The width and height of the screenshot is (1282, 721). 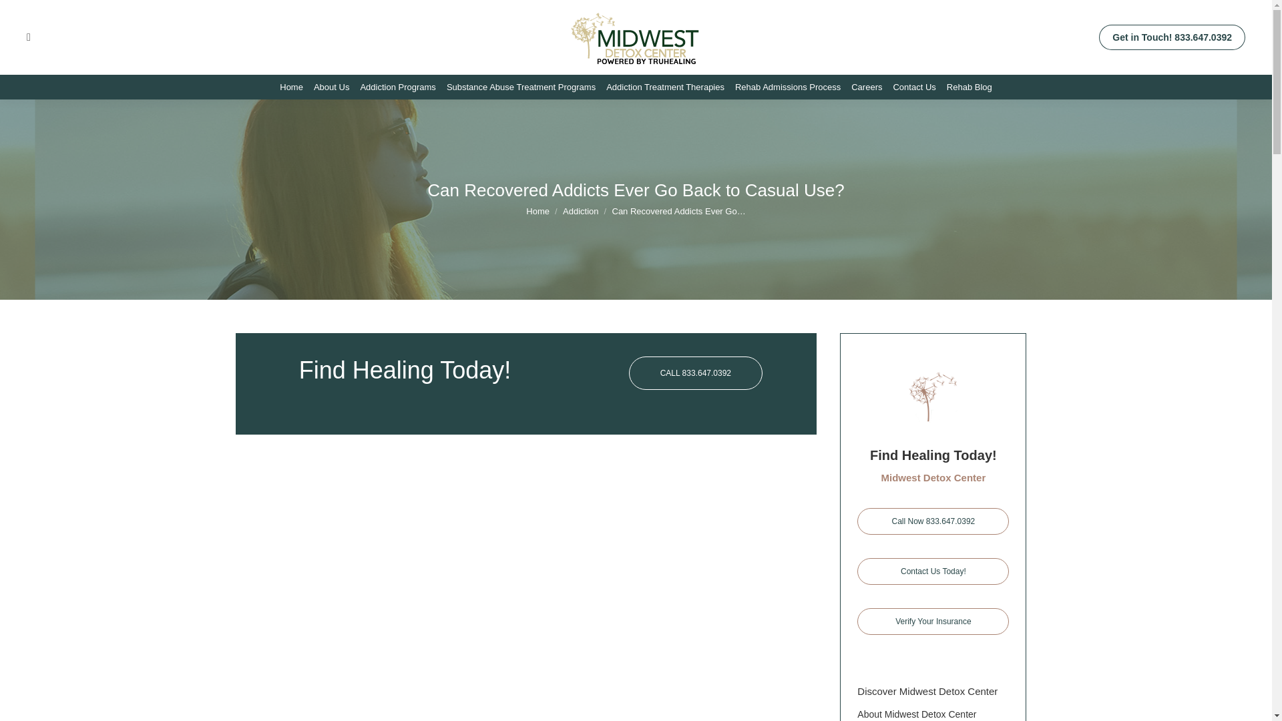 What do you see at coordinates (1171, 37) in the screenshot?
I see `Get in Touch! 833.647.0392` at bounding box center [1171, 37].